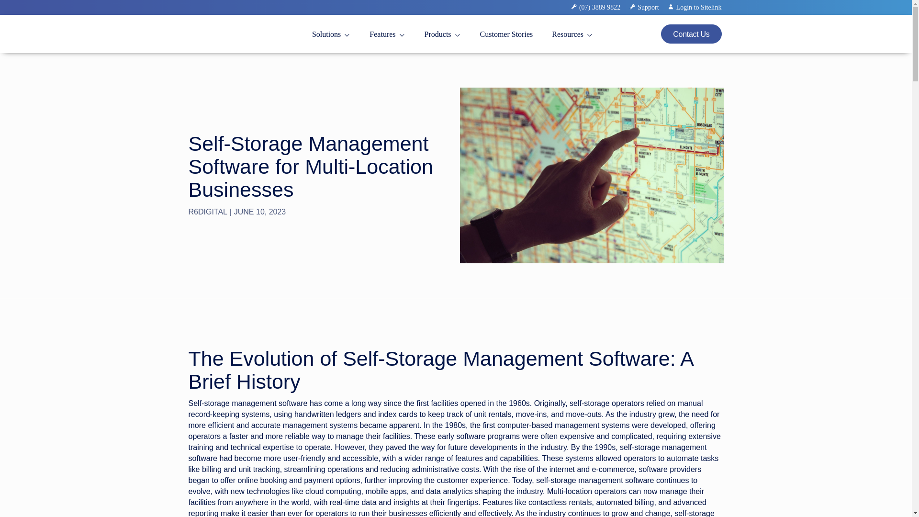  I want to click on Products, so click(443, 34).